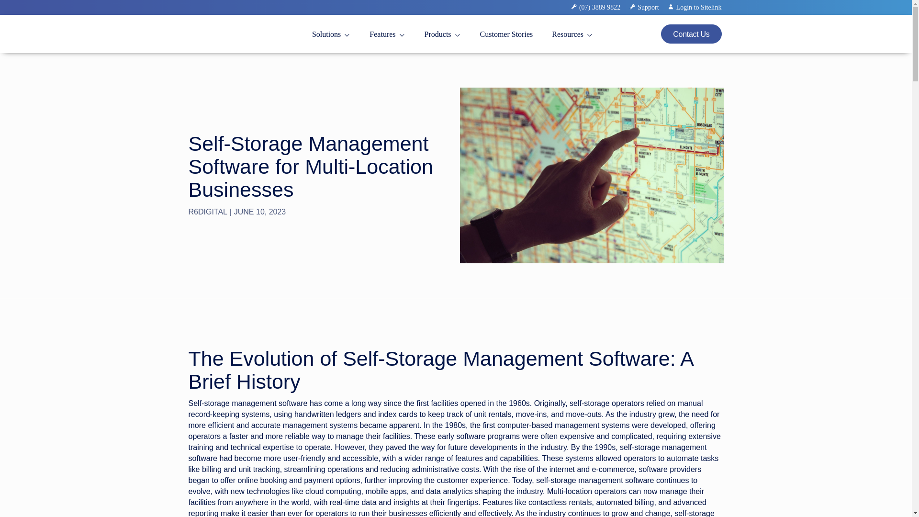  I want to click on Products, so click(443, 34).